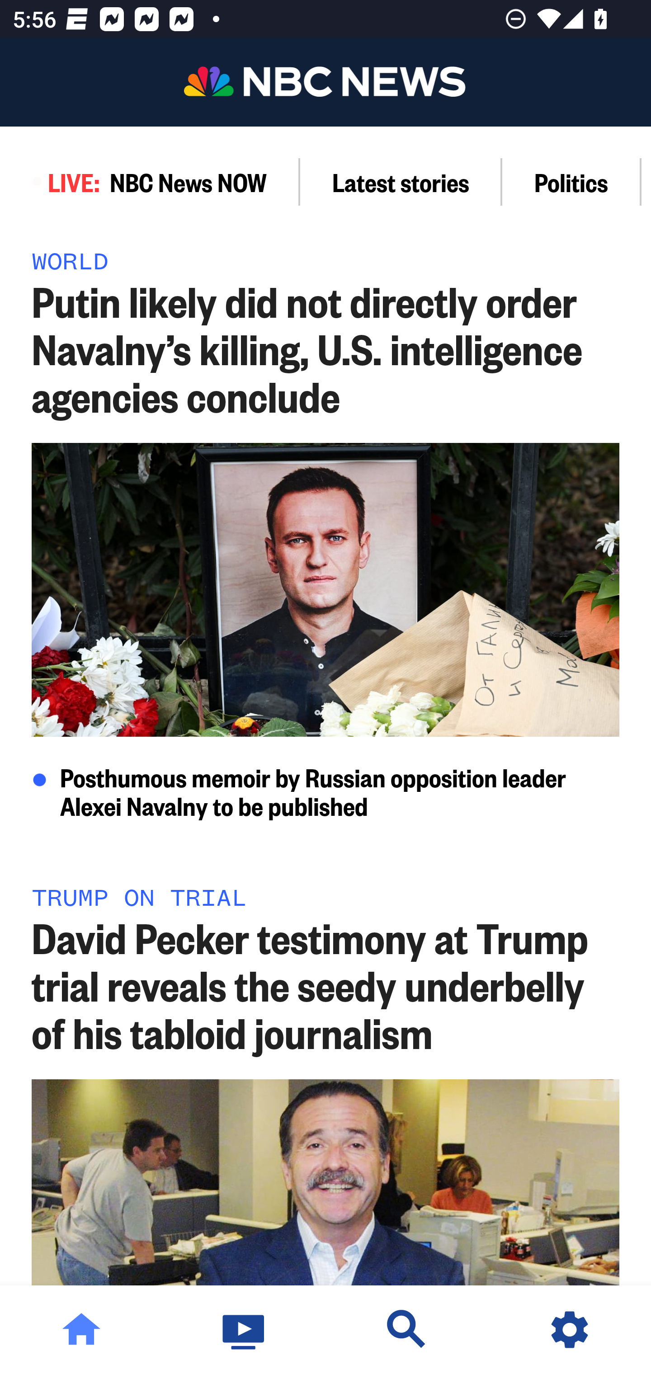 Image resolution: width=651 pixels, height=1374 pixels. I want to click on Settings, so click(570, 1330).